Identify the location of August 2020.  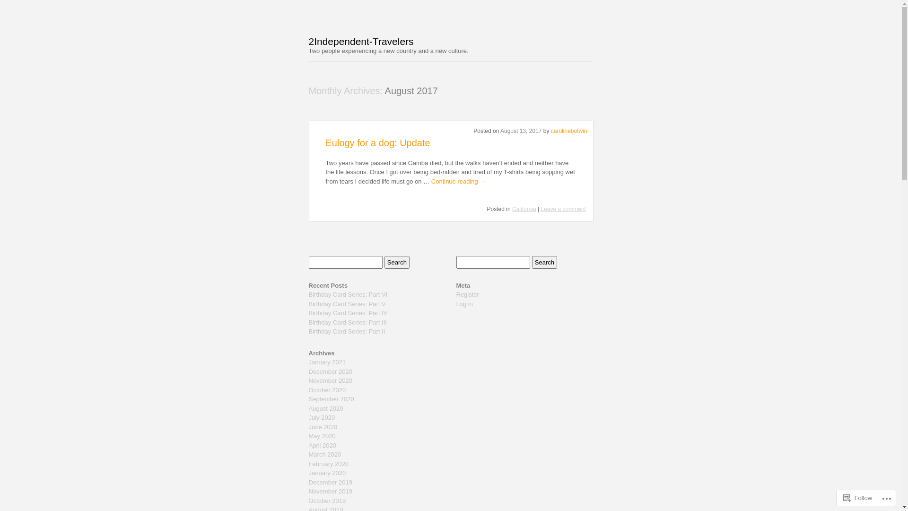
(325, 409).